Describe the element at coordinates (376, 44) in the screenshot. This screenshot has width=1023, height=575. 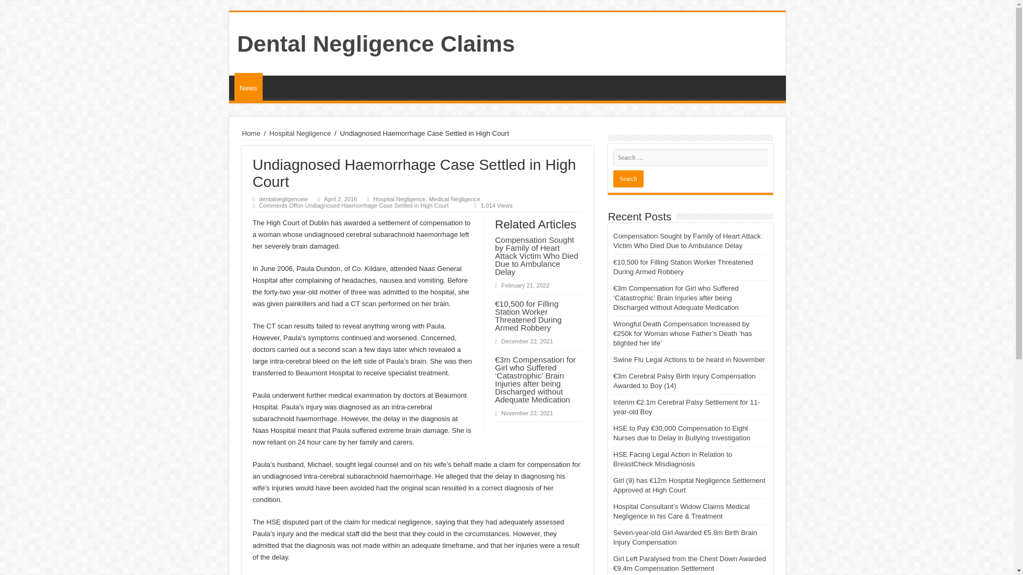
I see `Dental Negligence Claims` at that location.